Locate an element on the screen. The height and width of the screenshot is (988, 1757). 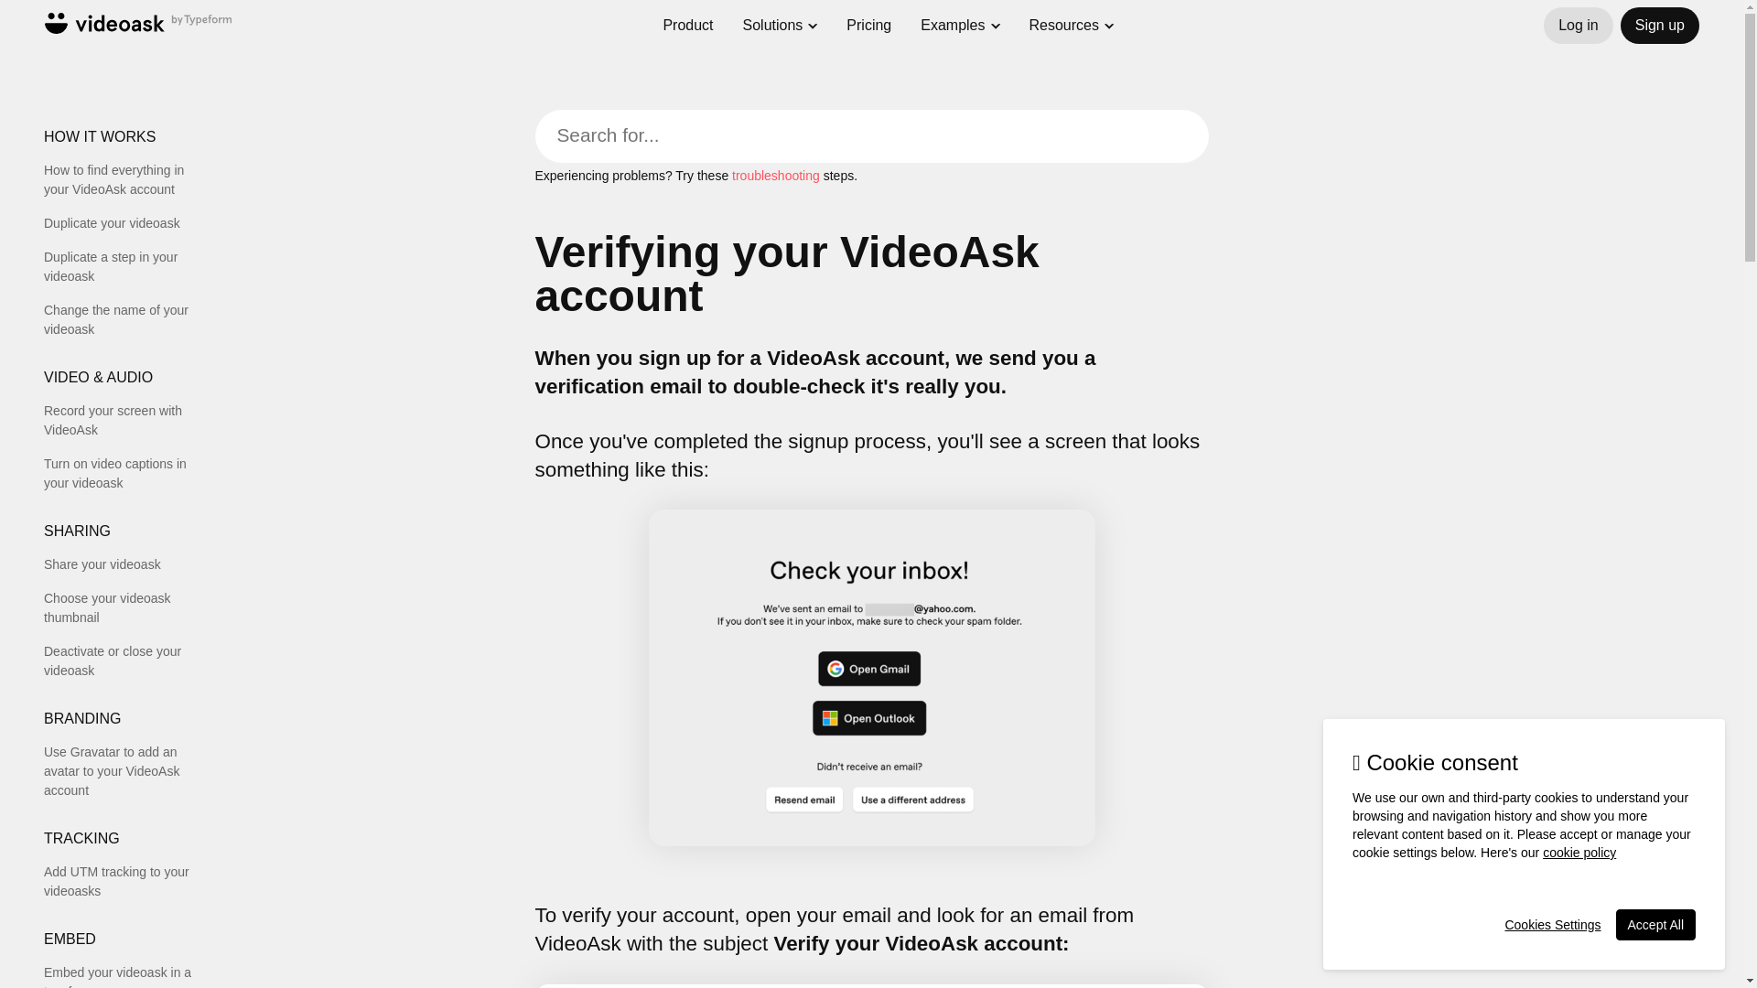
How to find everything in your VideoAsk account is located at coordinates (127, 180).